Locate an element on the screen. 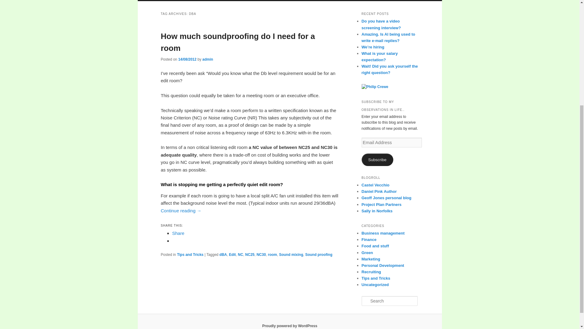 The image size is (584, 329). Business management is located at coordinates (383, 233).